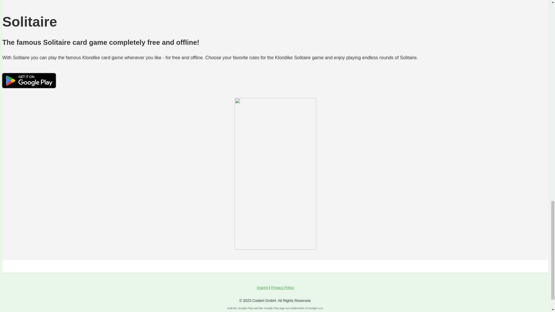 This screenshot has width=555, height=312. I want to click on Privacy Policy, so click(282, 288).